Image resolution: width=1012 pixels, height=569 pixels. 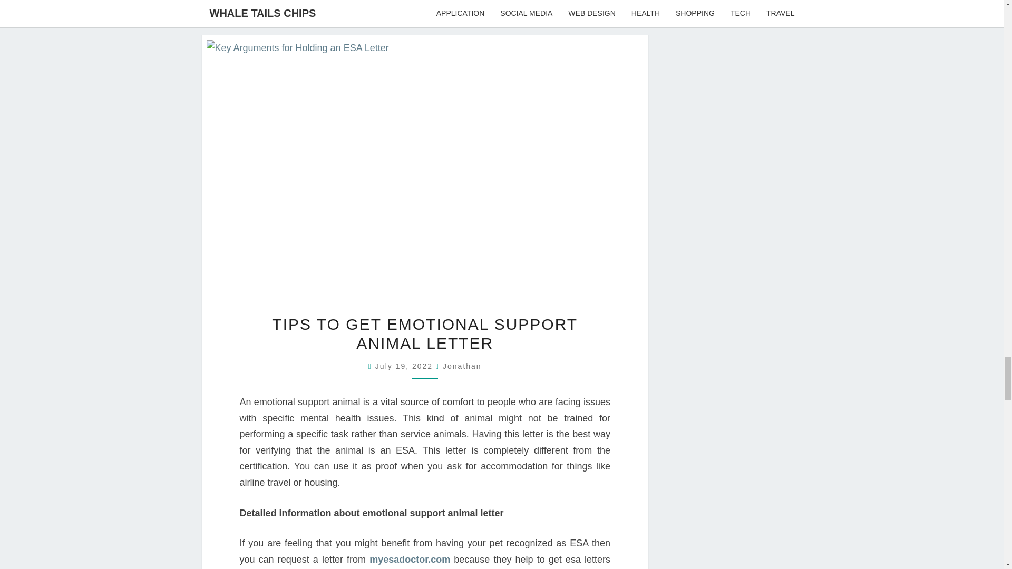 I want to click on myesadoctor.com, so click(x=410, y=560).